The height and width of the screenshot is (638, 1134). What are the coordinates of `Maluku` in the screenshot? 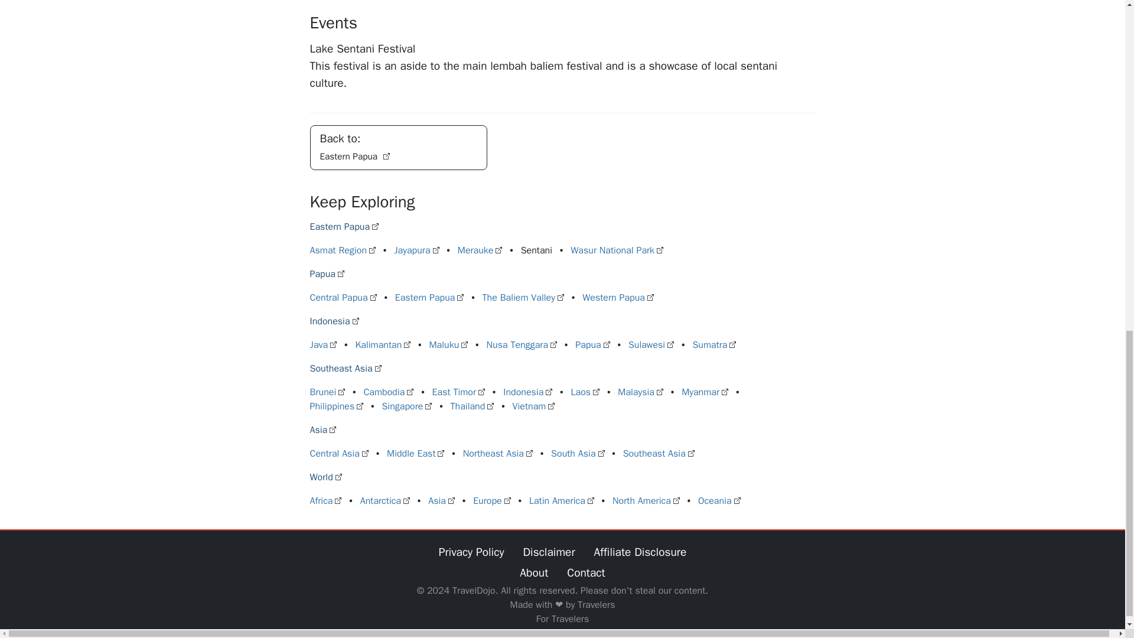 It's located at (448, 345).